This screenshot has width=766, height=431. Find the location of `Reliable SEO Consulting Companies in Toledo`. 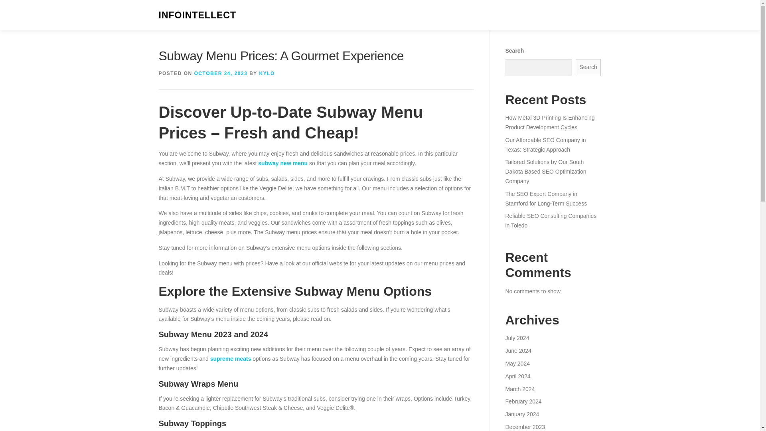

Reliable SEO Consulting Companies in Toledo is located at coordinates (551, 221).